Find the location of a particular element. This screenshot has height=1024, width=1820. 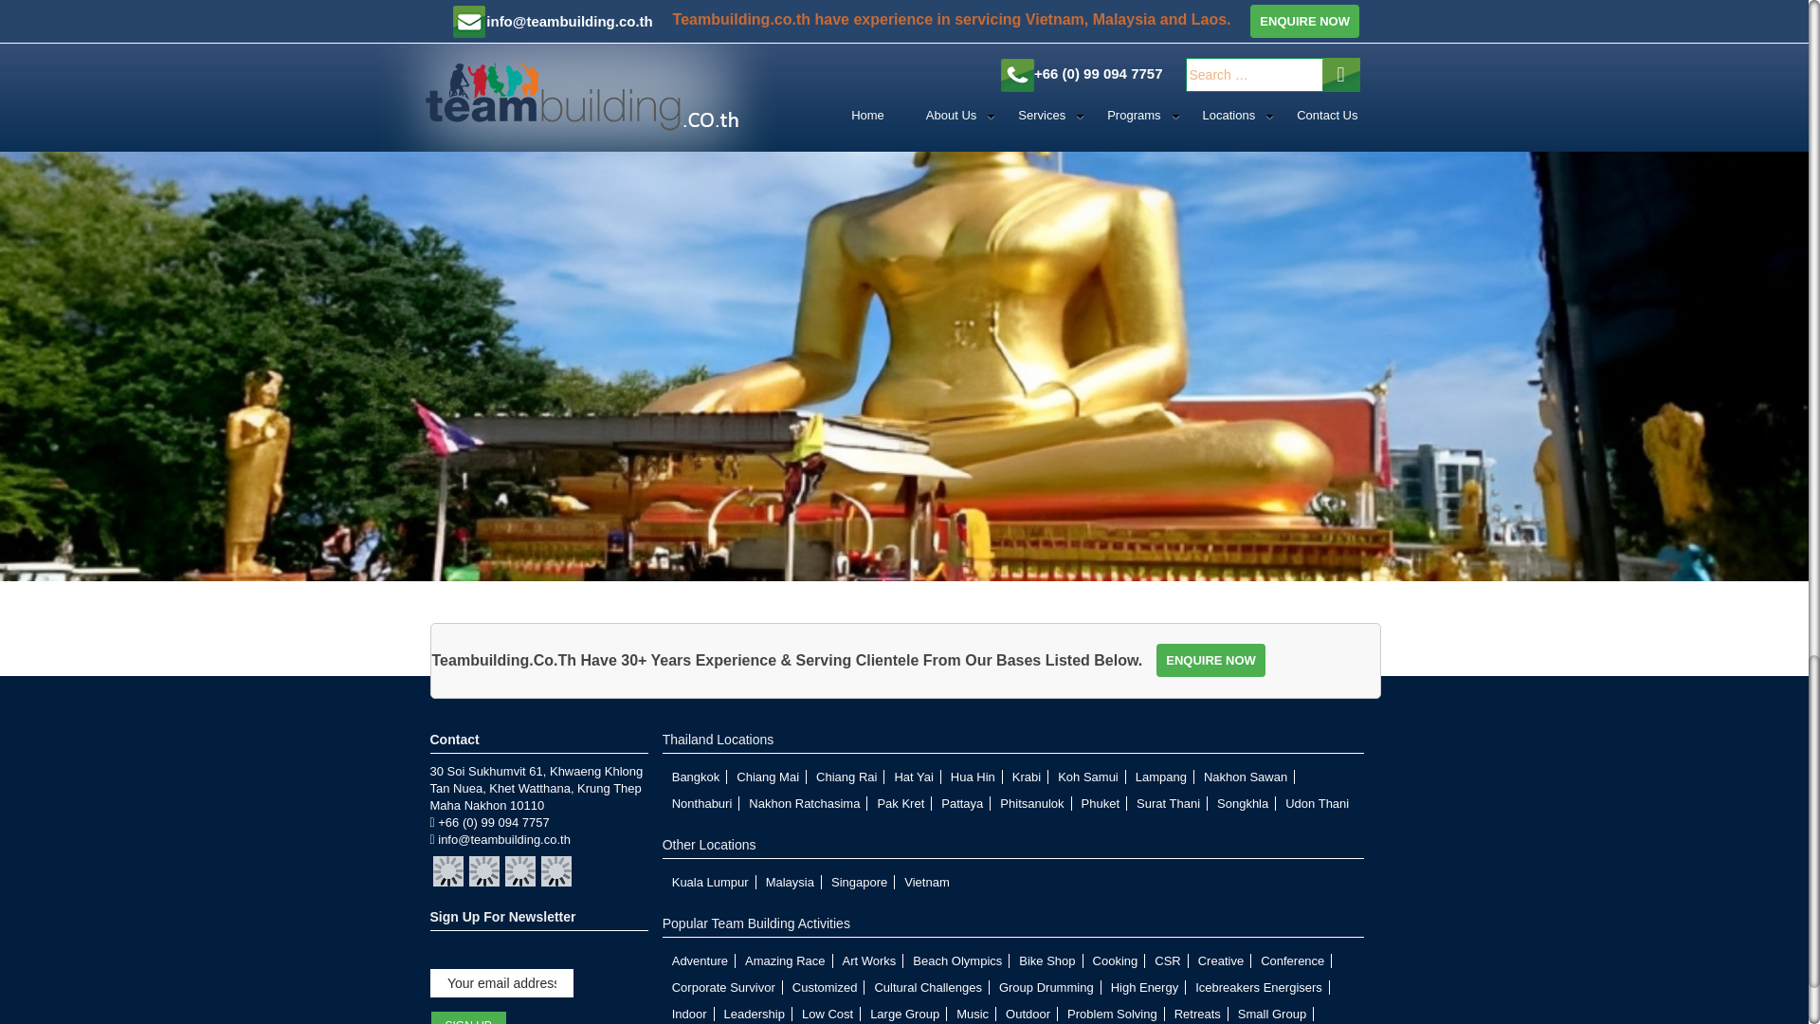

Follow Us on Twitter is located at coordinates (483, 870).